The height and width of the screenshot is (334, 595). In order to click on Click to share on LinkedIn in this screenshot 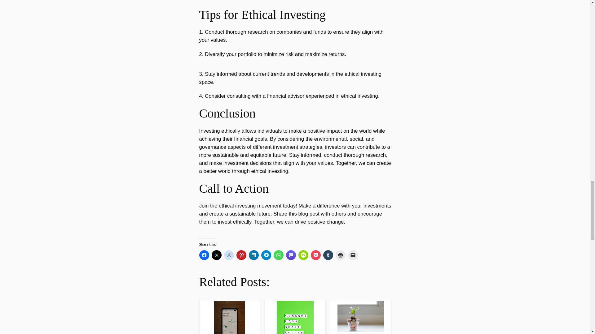, I will do `click(253, 255)`.